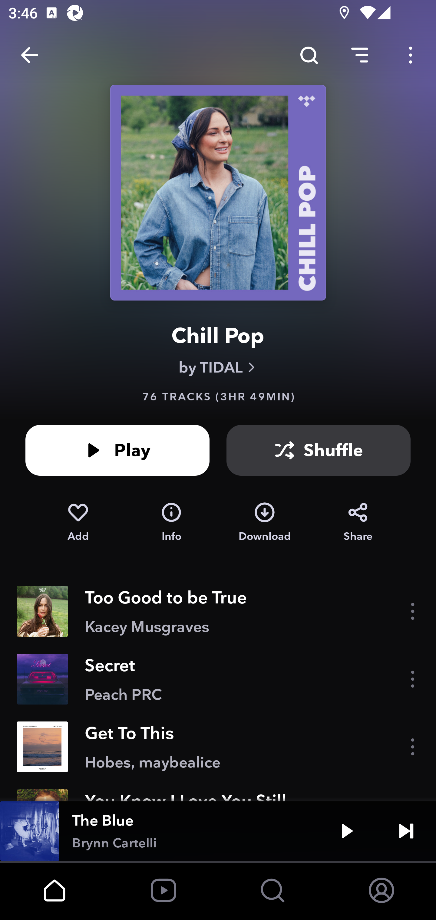  I want to click on Share, so click(358, 522).